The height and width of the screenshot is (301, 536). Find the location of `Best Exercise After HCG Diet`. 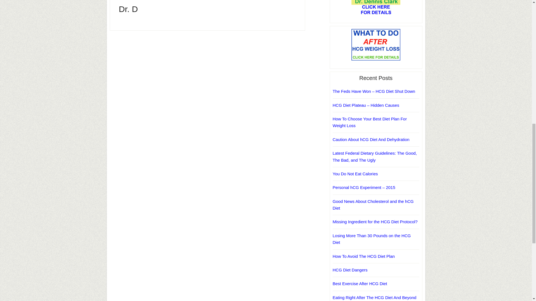

Best Exercise After HCG Diet is located at coordinates (360, 283).